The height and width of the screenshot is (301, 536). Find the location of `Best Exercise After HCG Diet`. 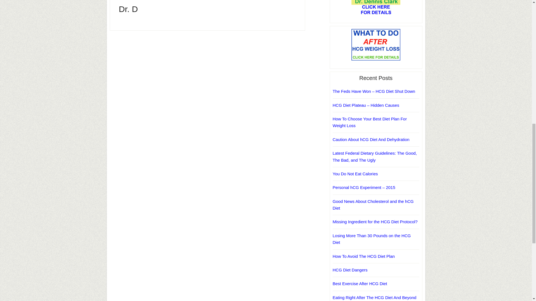

Best Exercise After HCG Diet is located at coordinates (360, 283).